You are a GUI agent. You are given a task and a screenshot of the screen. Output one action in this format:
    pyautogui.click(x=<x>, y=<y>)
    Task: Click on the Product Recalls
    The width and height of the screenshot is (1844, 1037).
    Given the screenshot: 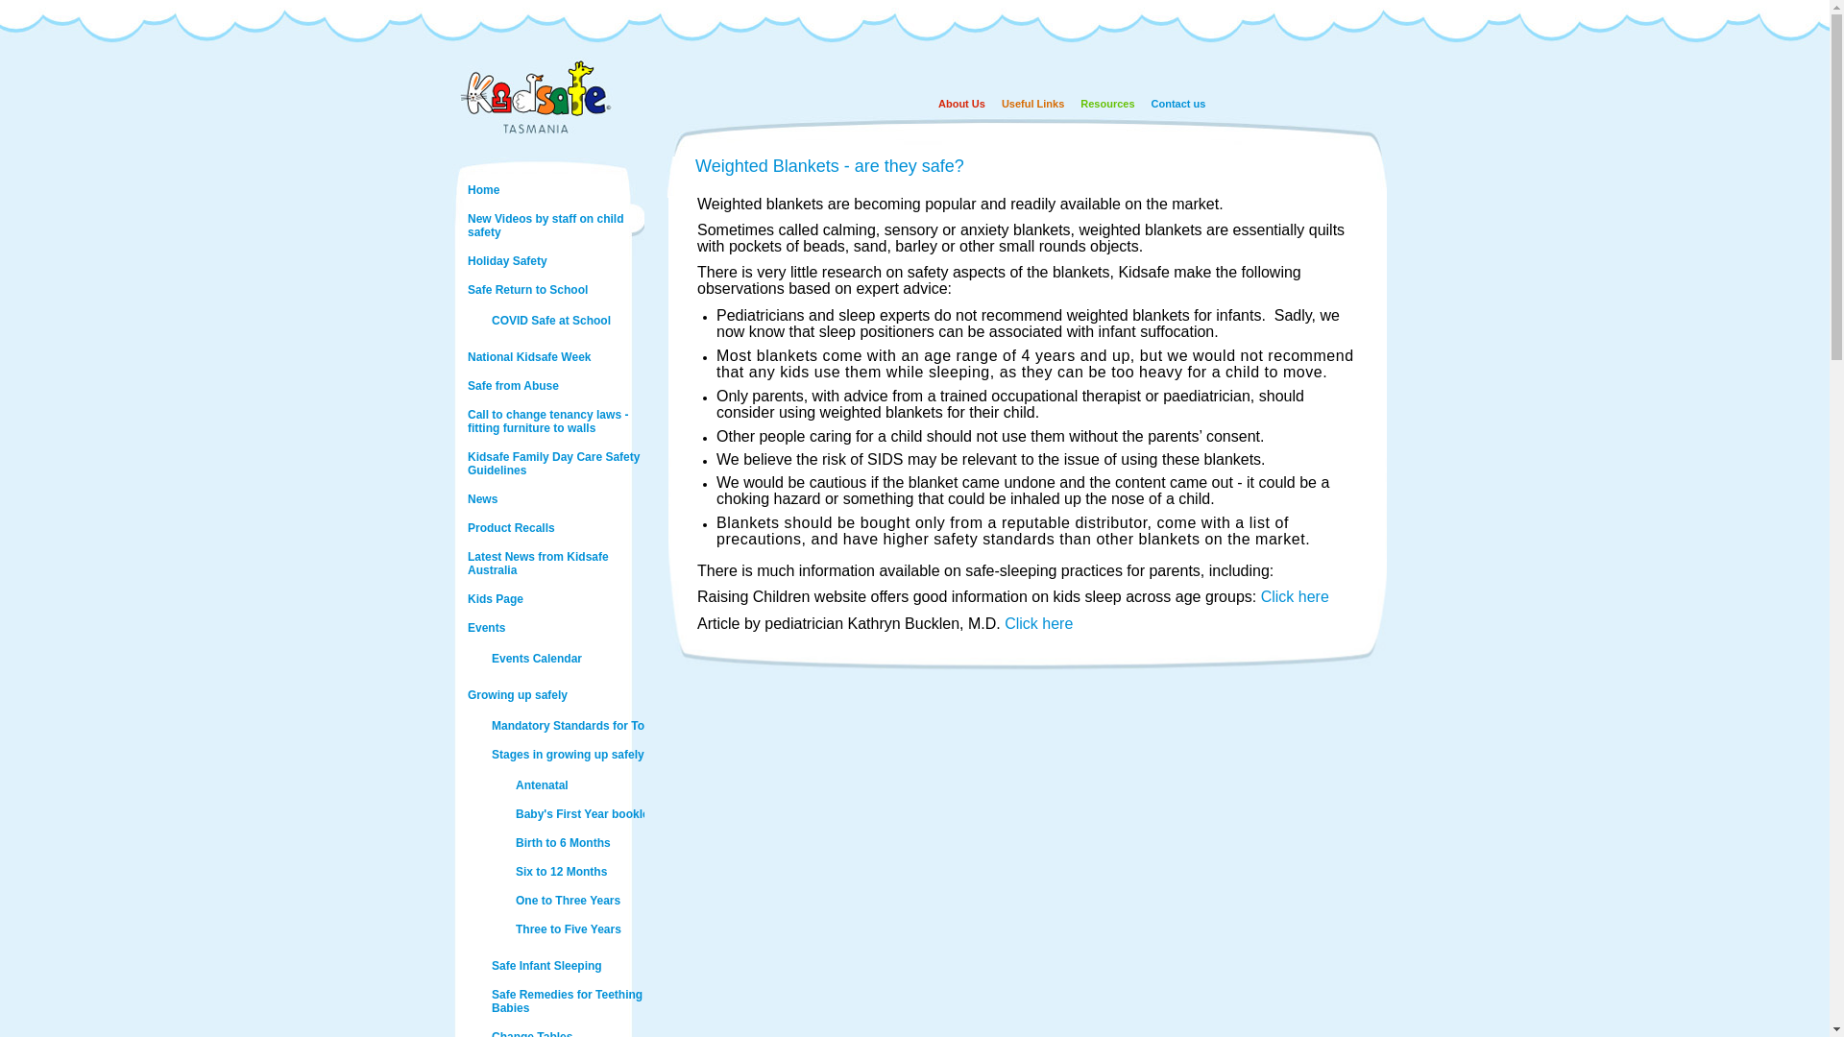 What is the action you would take?
    pyautogui.click(x=554, y=528)
    